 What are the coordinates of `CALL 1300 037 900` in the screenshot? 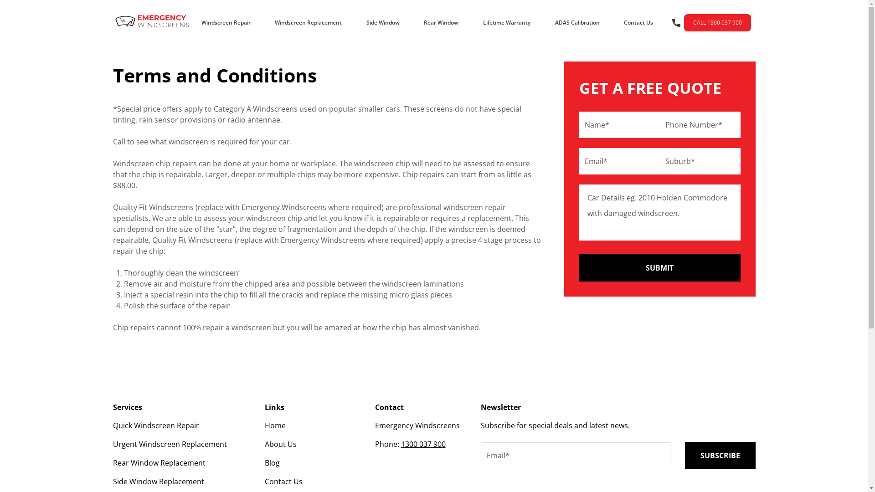 It's located at (710, 23).